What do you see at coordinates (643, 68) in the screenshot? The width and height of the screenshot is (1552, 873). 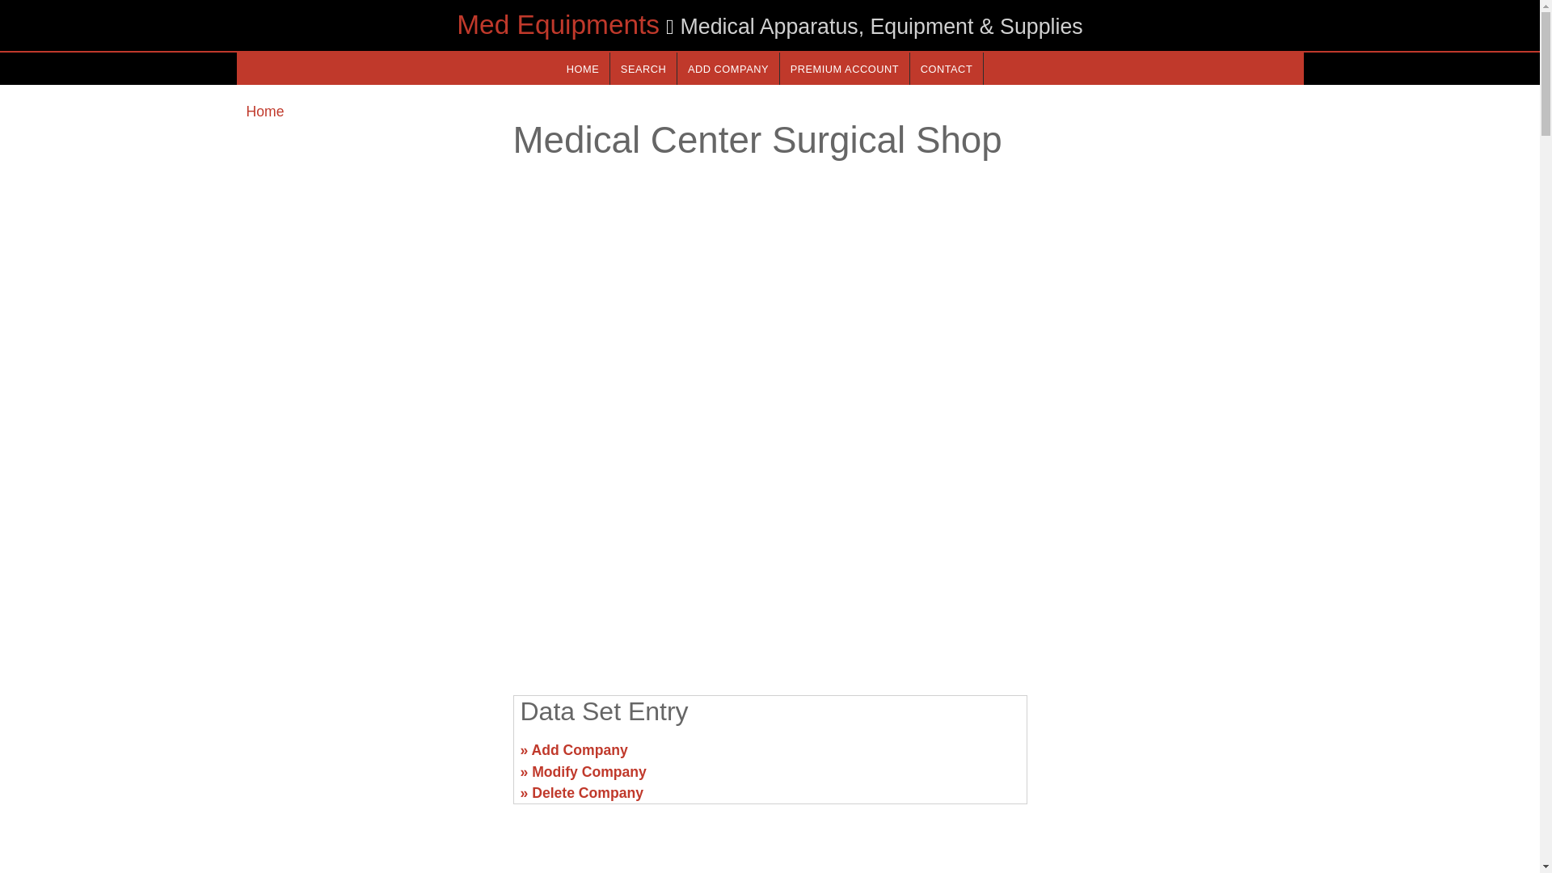 I see `Search in this webseite.` at bounding box center [643, 68].